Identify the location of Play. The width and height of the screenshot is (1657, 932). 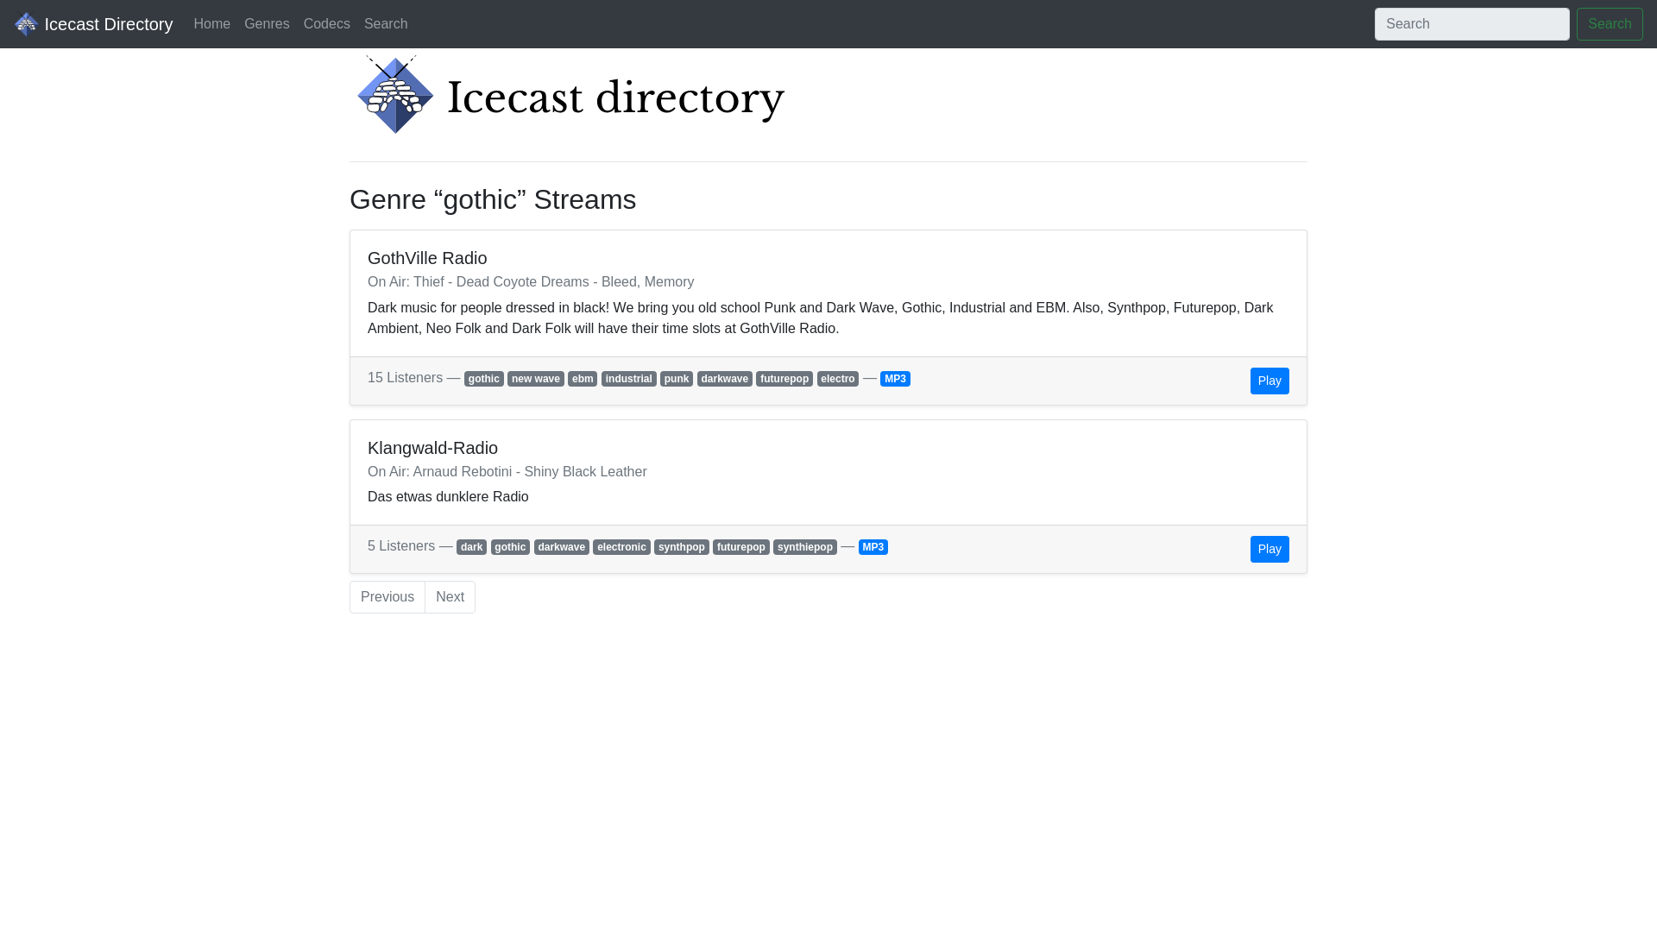
(1270, 380).